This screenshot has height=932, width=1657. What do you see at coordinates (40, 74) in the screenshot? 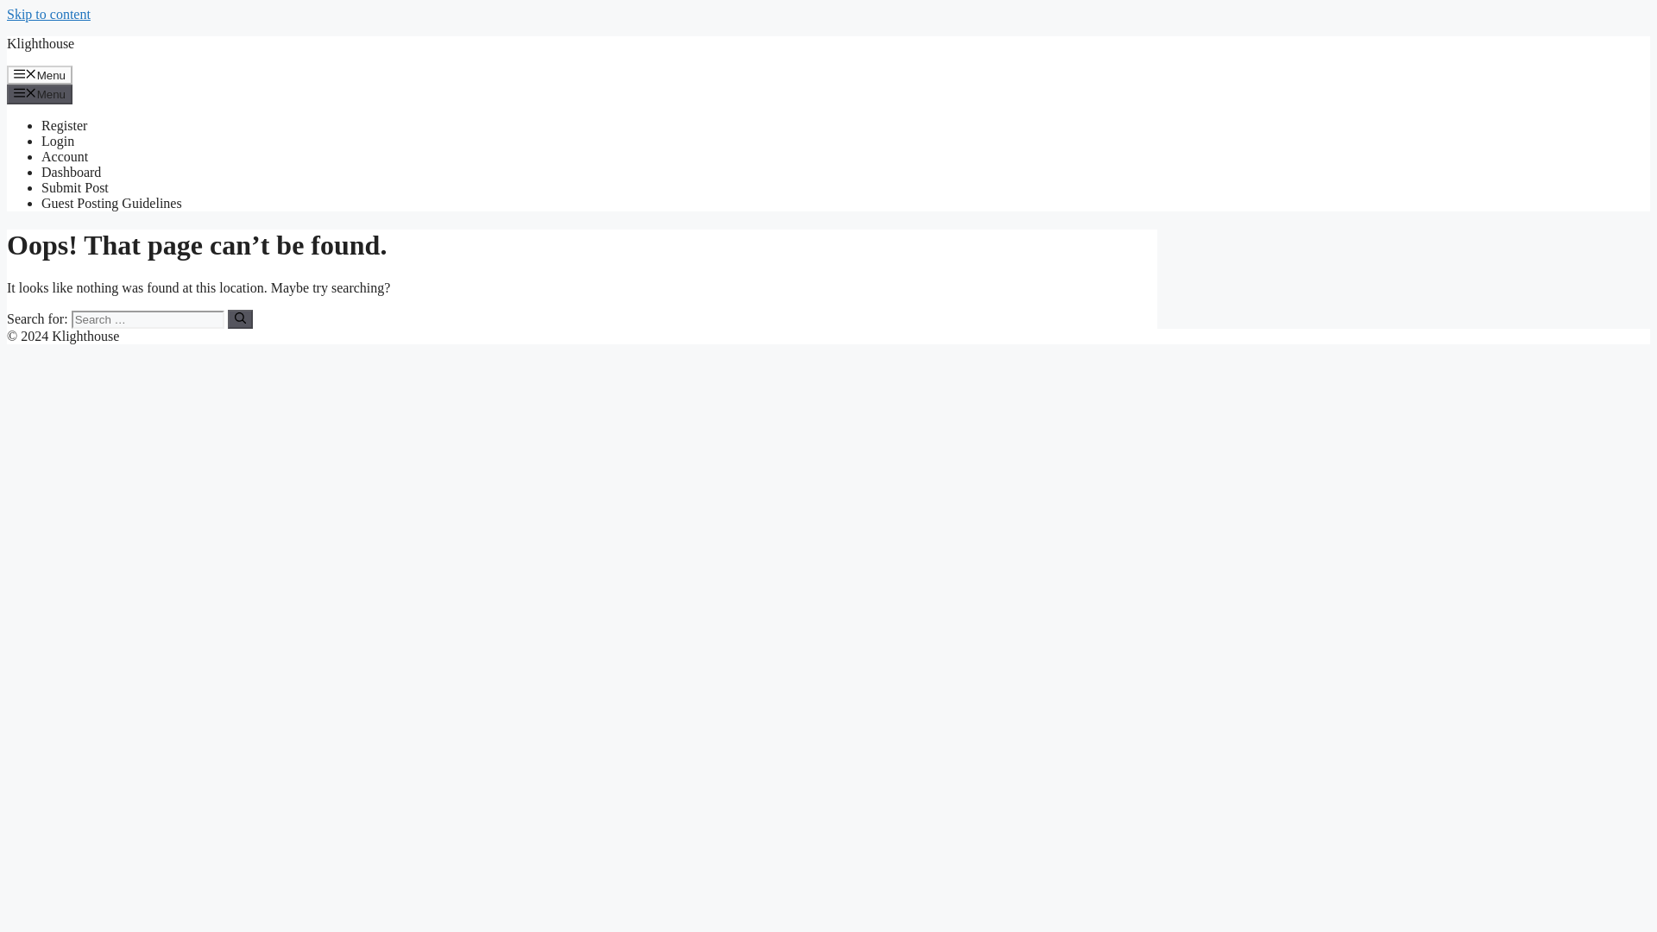
I see `Menu` at bounding box center [40, 74].